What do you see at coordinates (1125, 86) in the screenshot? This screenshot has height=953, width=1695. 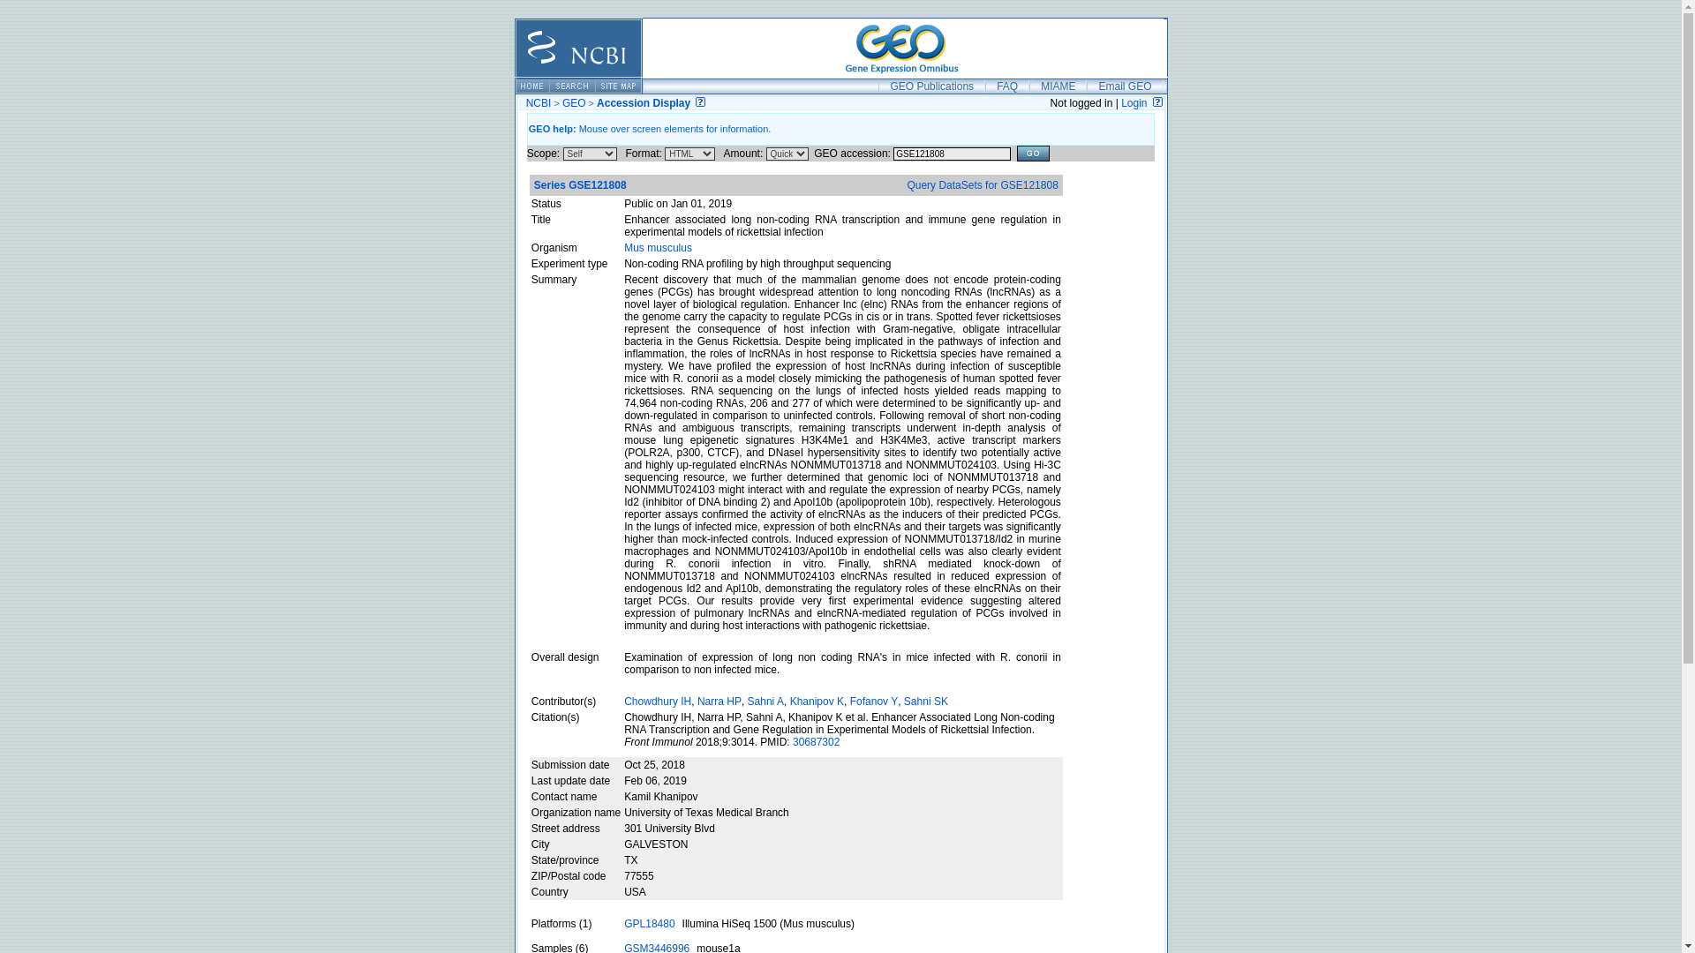 I see `Email GEO` at bounding box center [1125, 86].